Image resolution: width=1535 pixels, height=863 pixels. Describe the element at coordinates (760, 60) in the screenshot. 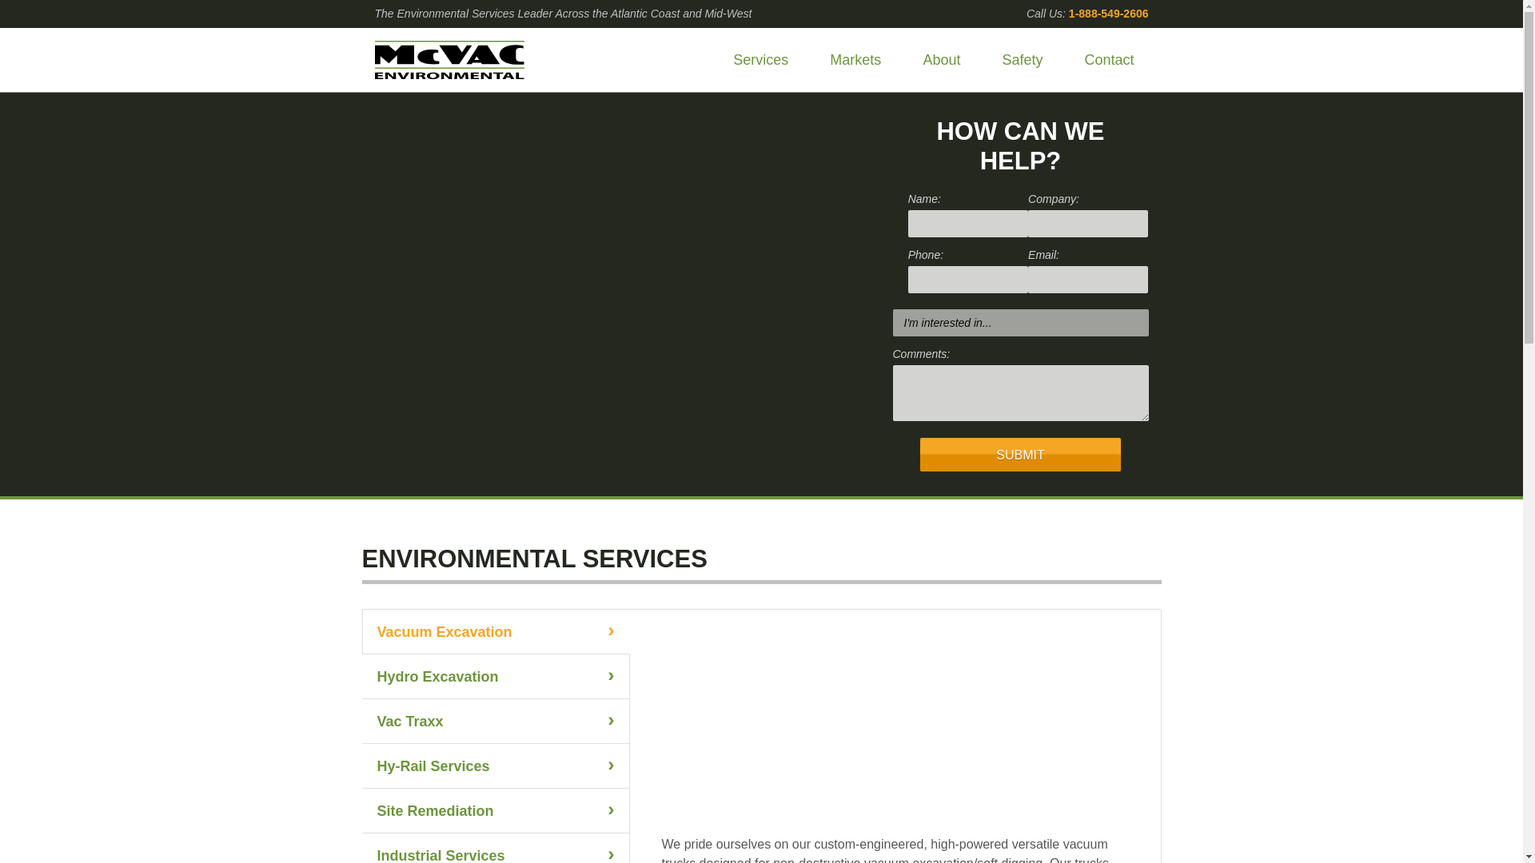

I see `Services` at that location.